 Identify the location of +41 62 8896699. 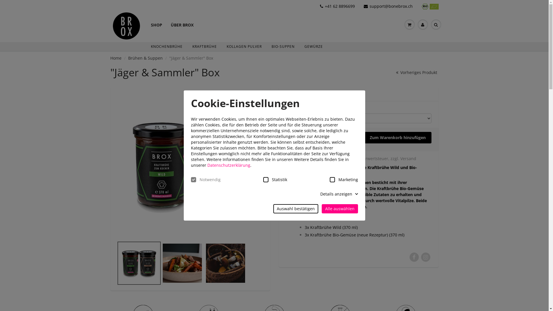
(338, 6).